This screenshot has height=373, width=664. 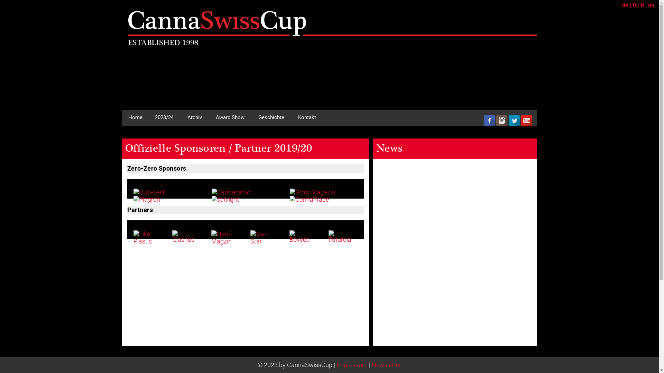 What do you see at coordinates (135, 117) in the screenshot?
I see `Home` at bounding box center [135, 117].